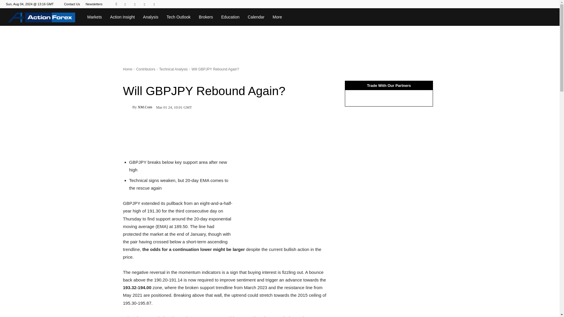 This screenshot has height=317, width=564. What do you see at coordinates (41, 17) in the screenshot?
I see `Action Forex` at bounding box center [41, 17].